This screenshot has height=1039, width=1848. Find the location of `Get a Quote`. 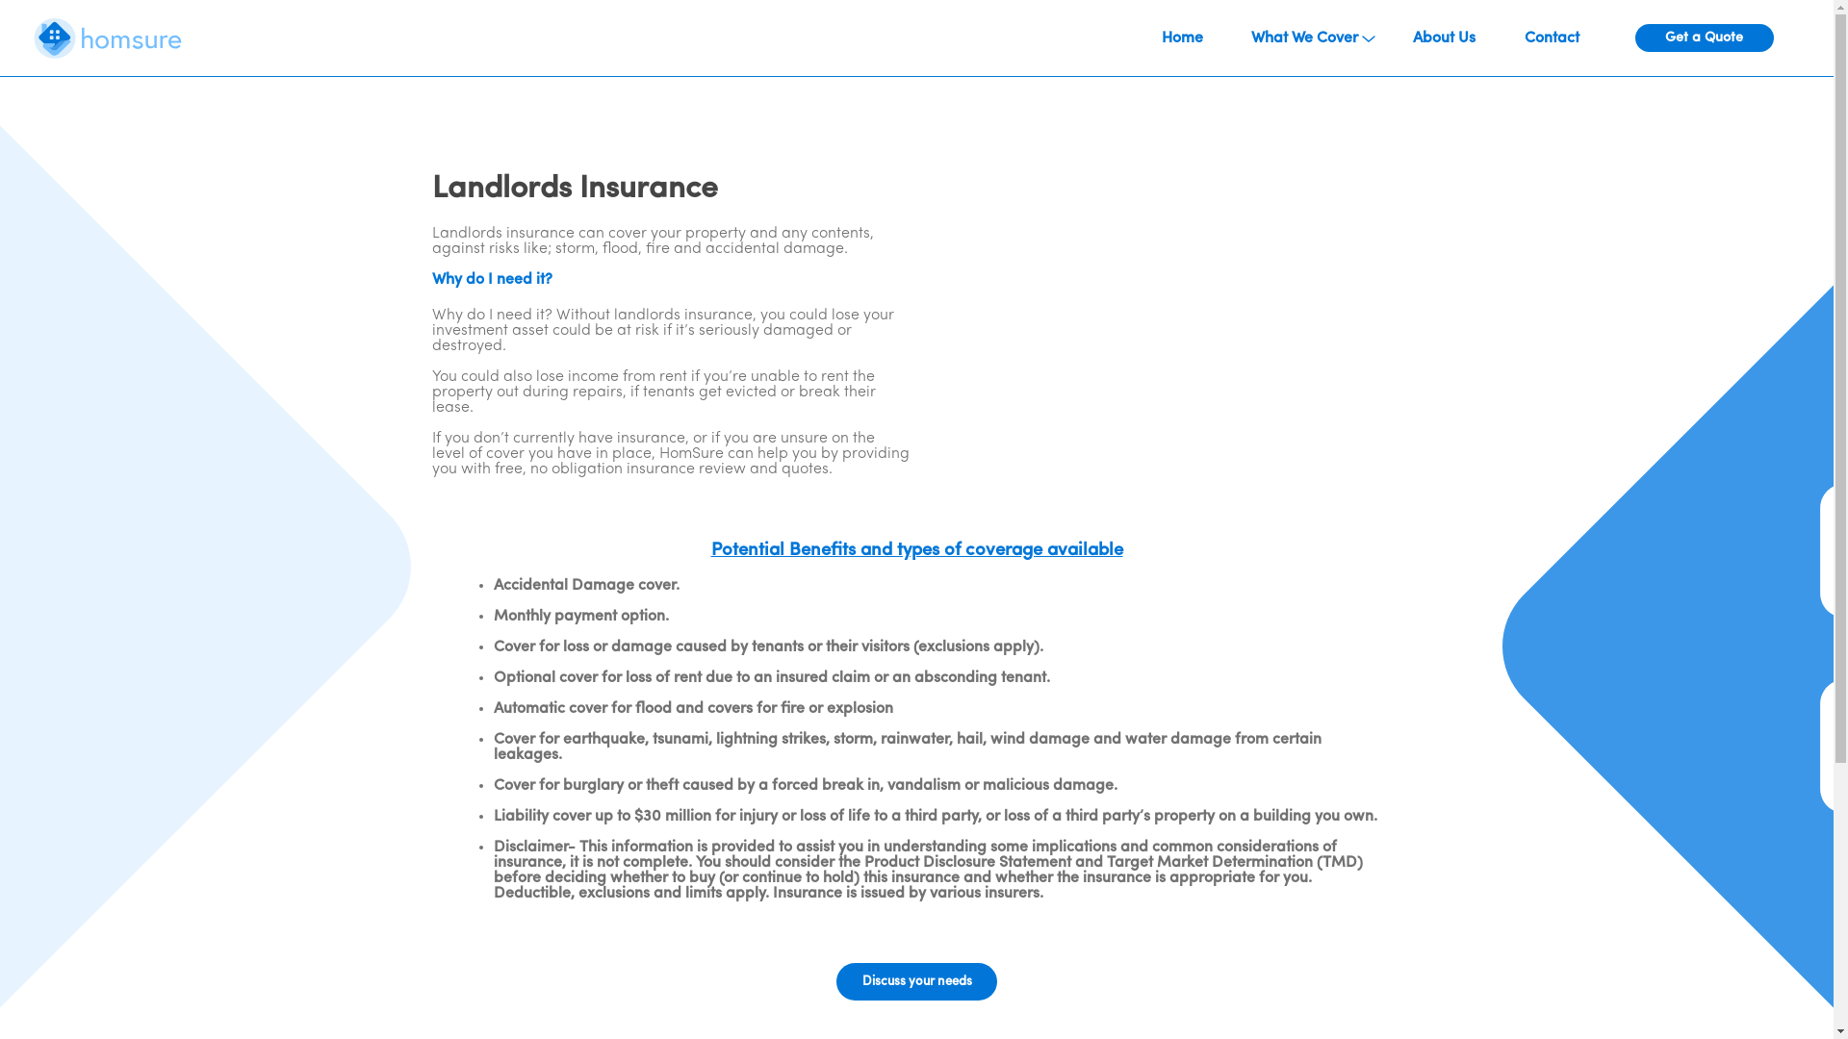

Get a Quote is located at coordinates (1704, 38).